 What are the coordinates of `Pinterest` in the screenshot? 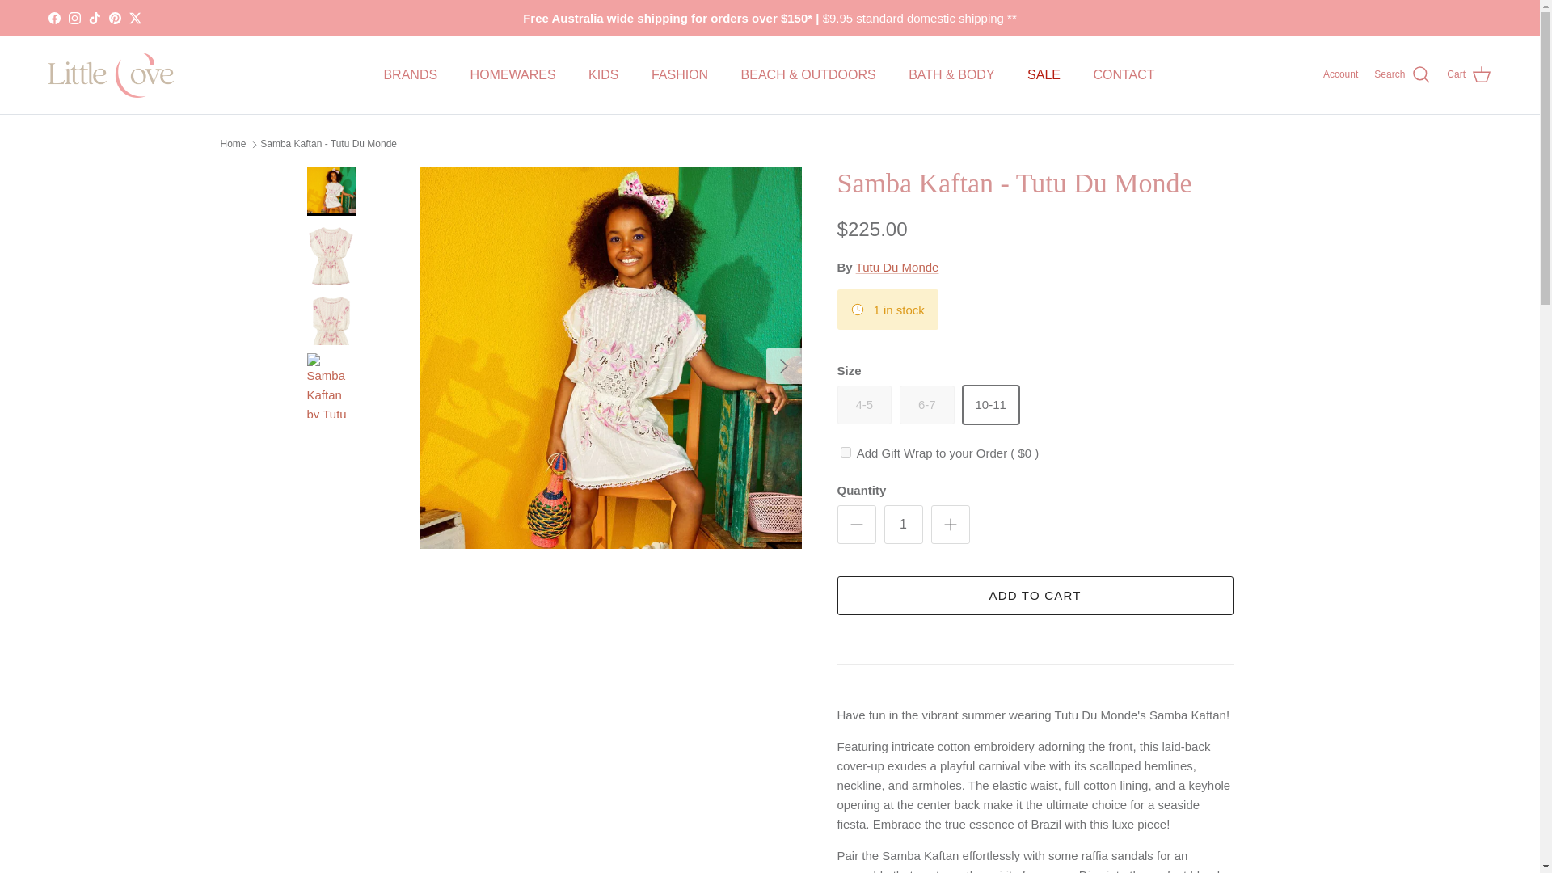 It's located at (115, 18).